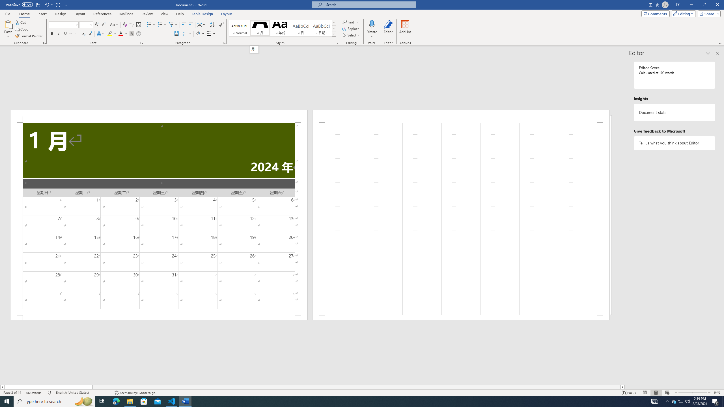 This screenshot has height=407, width=724. Describe the element at coordinates (221, 25) in the screenshot. I see `Show/Hide Editing Marks` at that location.